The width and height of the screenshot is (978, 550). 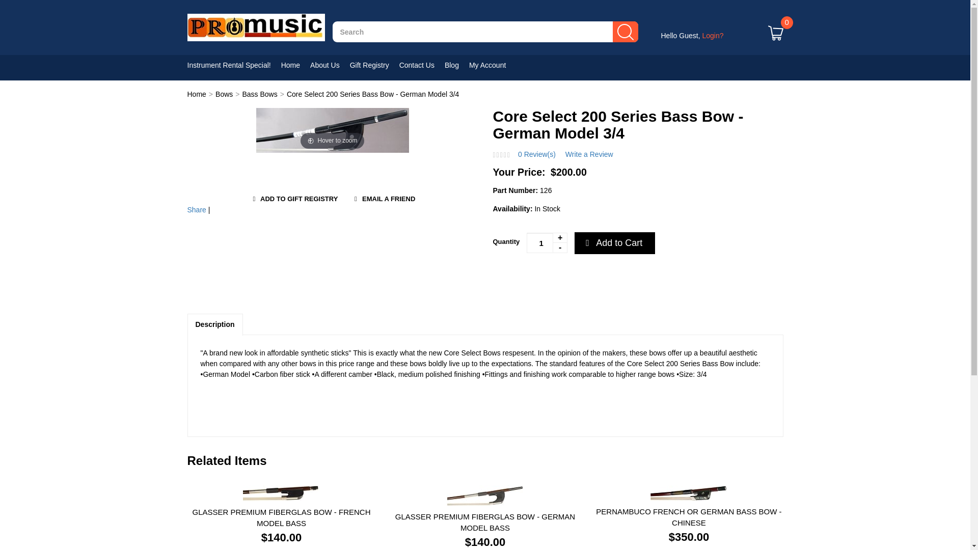 I want to click on Login?, so click(x=713, y=35).